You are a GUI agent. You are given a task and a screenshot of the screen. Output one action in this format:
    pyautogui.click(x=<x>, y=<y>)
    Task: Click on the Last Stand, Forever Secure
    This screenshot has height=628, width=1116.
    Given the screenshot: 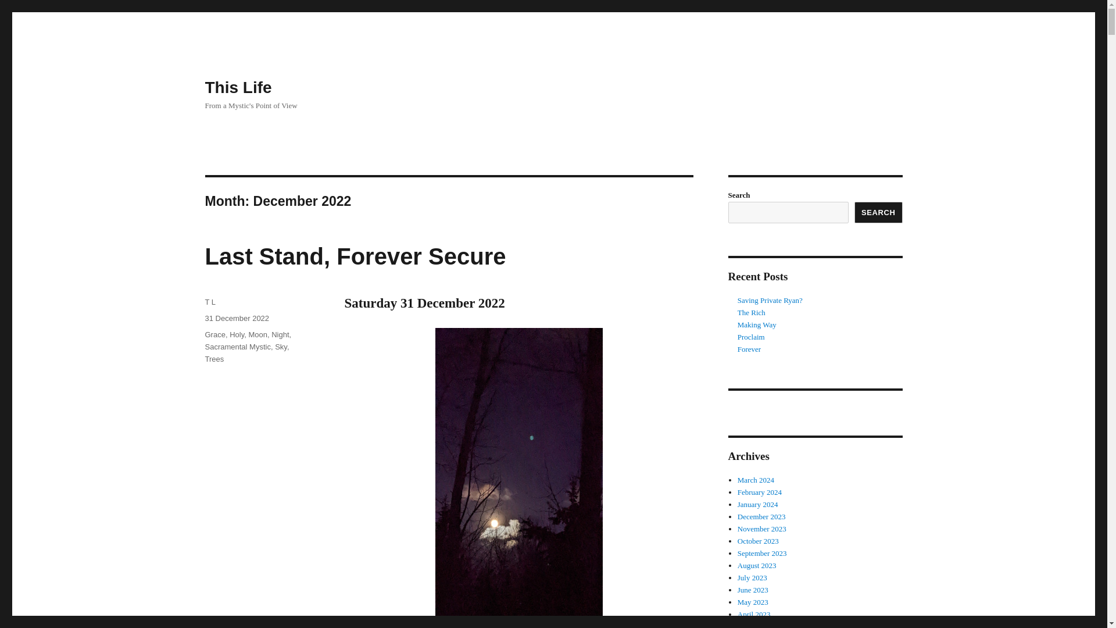 What is the action you would take?
    pyautogui.click(x=355, y=256)
    